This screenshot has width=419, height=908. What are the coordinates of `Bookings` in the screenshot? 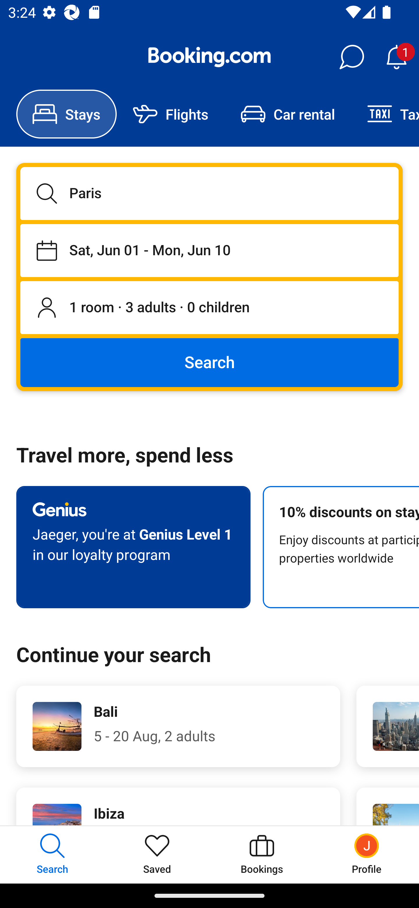 It's located at (262, 854).